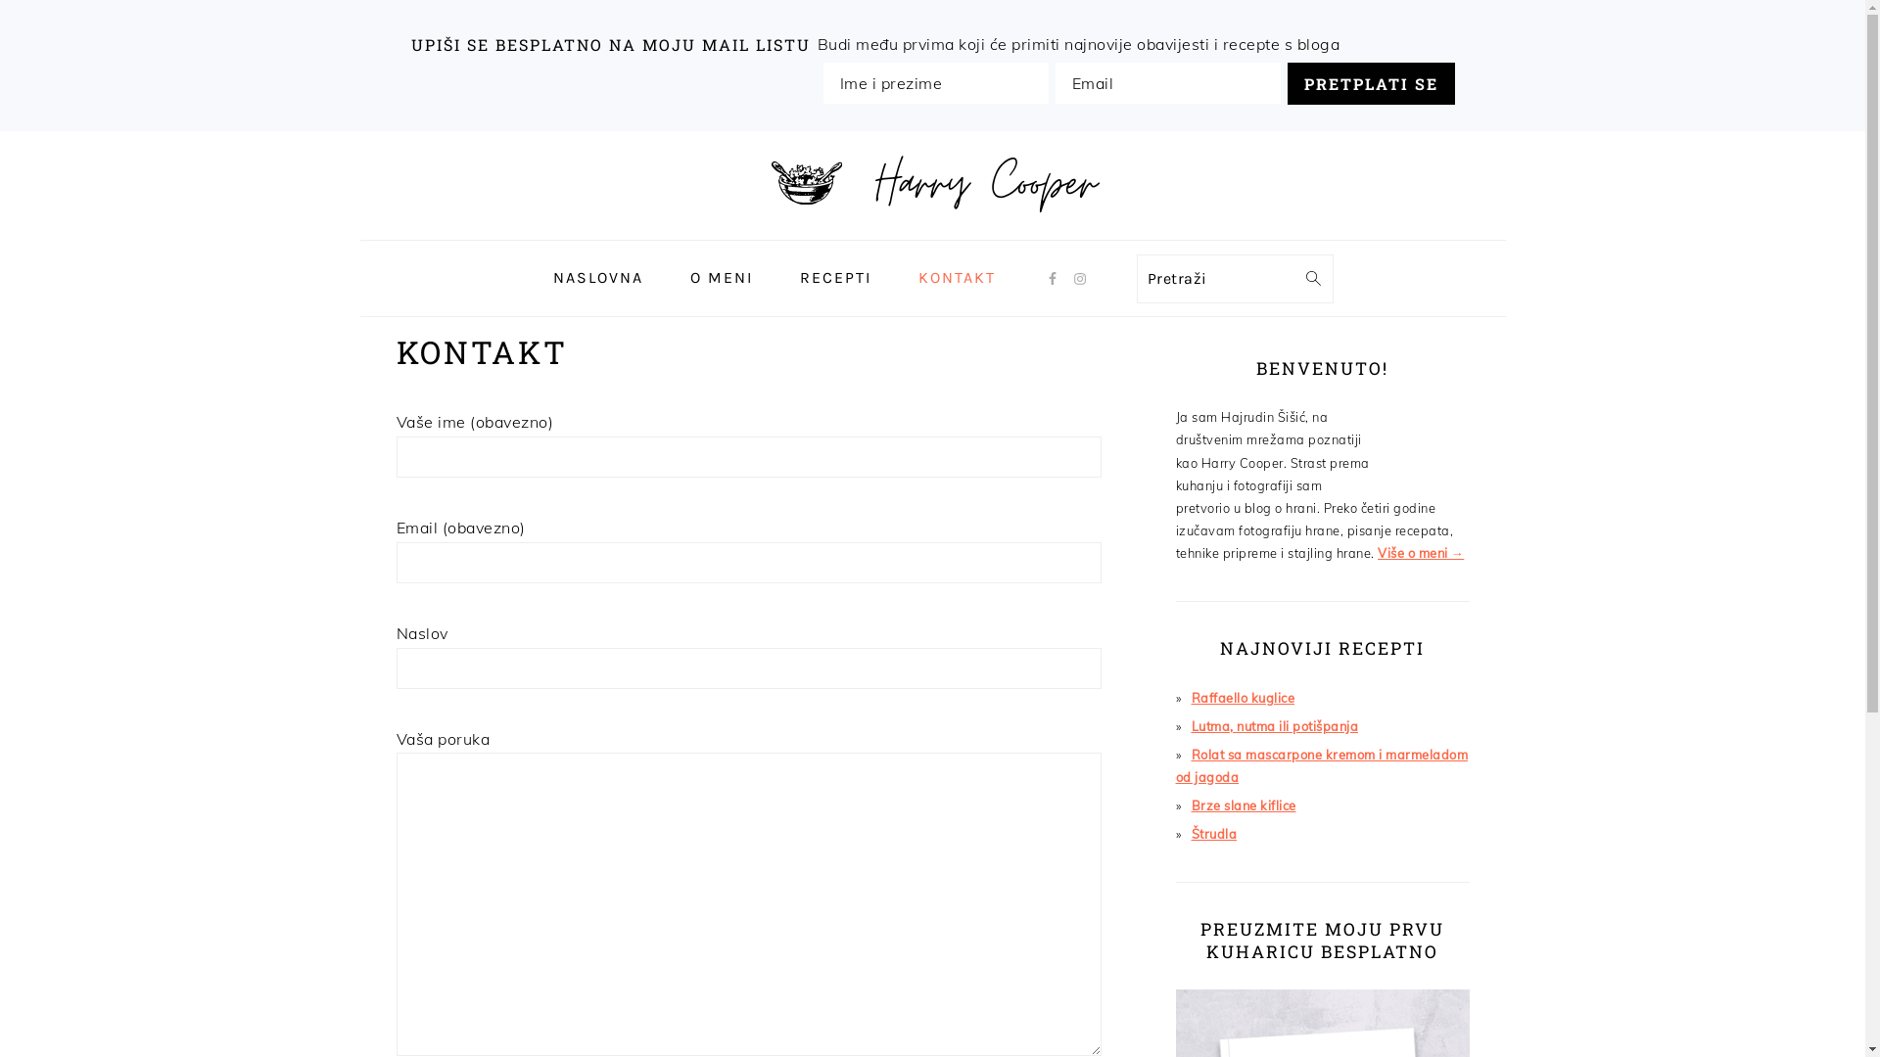 The height and width of the screenshot is (1057, 1880). What do you see at coordinates (956, 278) in the screenshot?
I see `KONTAKT` at bounding box center [956, 278].